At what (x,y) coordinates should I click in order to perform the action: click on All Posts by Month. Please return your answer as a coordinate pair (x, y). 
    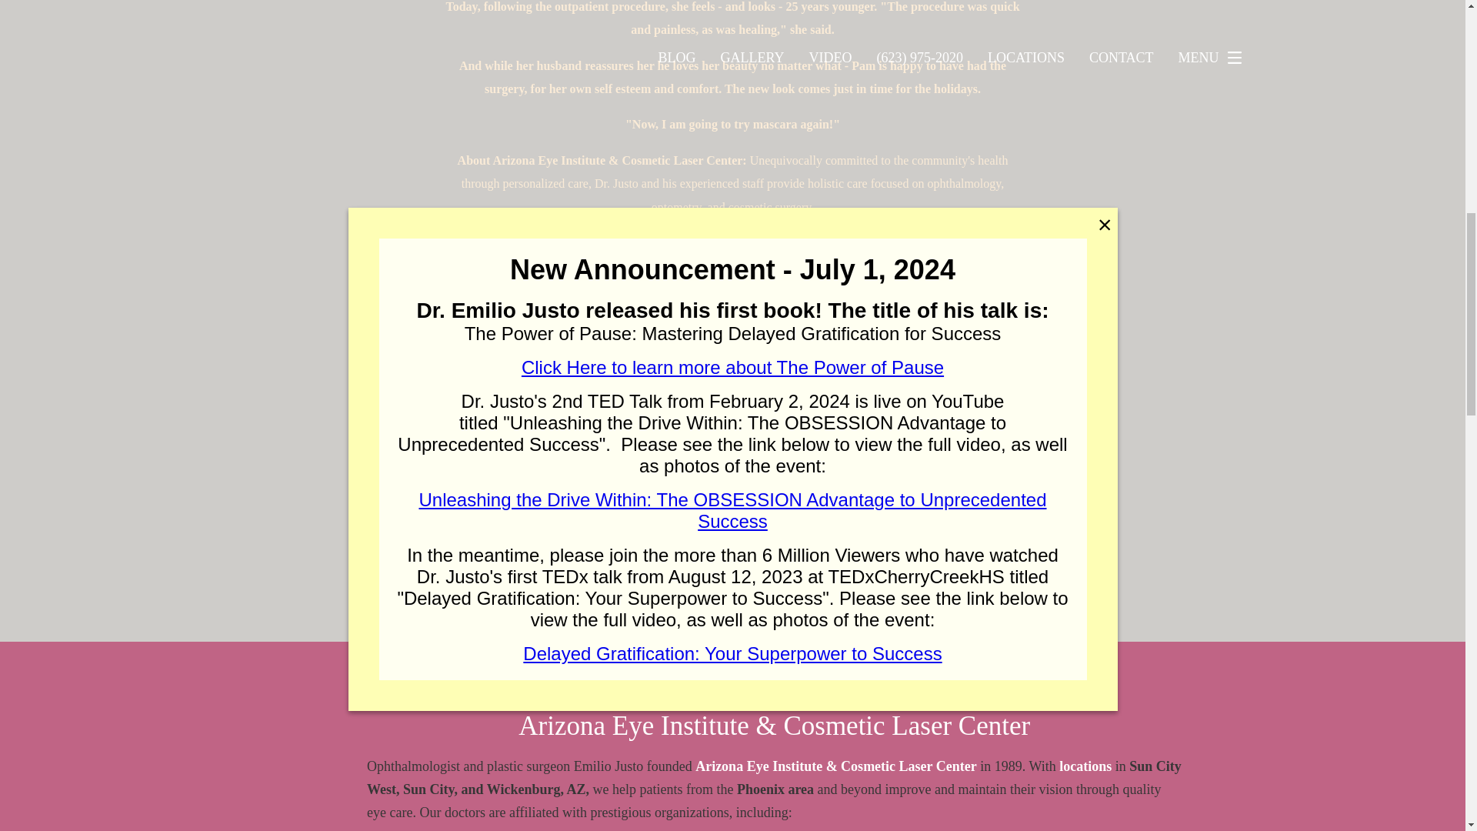
    Looking at the image, I should click on (735, 560).